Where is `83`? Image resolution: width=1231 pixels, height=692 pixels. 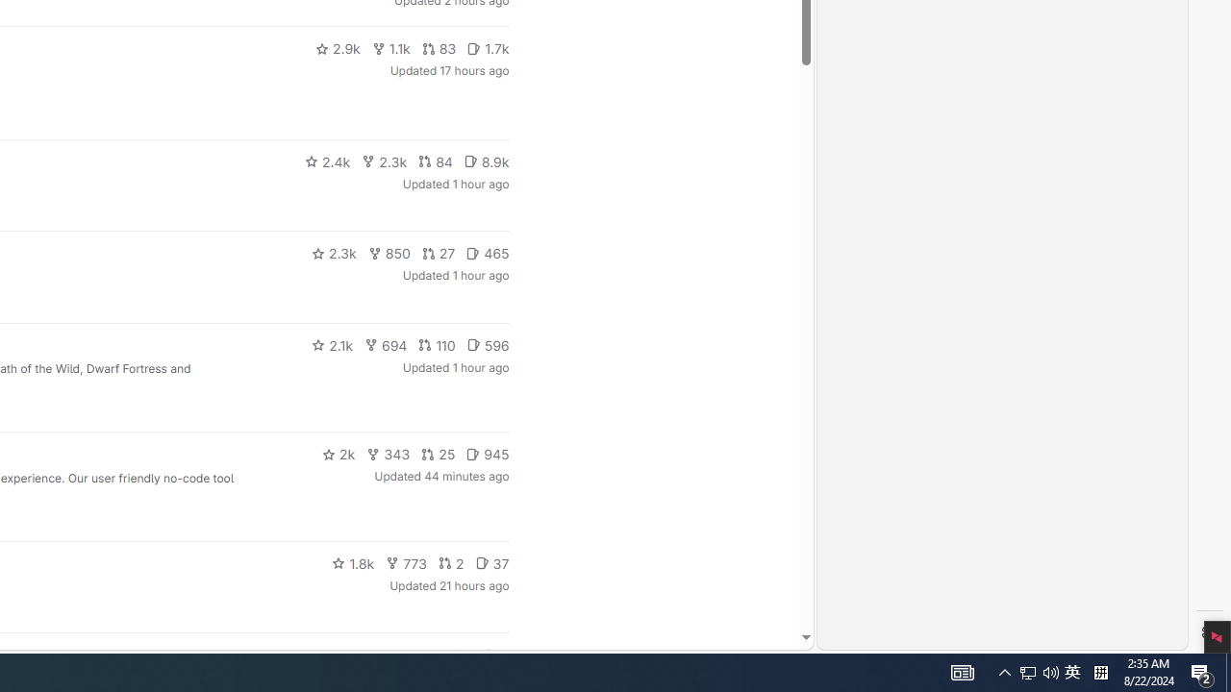 83 is located at coordinates (439, 48).